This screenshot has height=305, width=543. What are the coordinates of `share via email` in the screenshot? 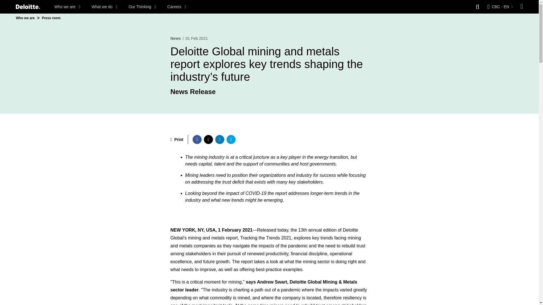 It's located at (231, 140).